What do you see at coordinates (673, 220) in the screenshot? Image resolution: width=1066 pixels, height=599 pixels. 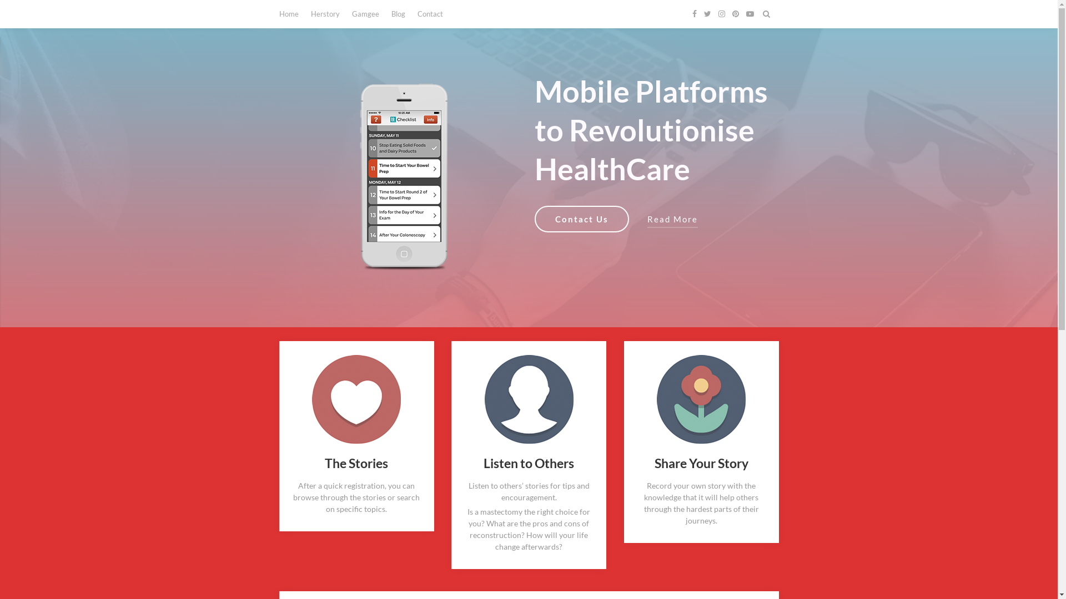 I see `Read More` at bounding box center [673, 220].